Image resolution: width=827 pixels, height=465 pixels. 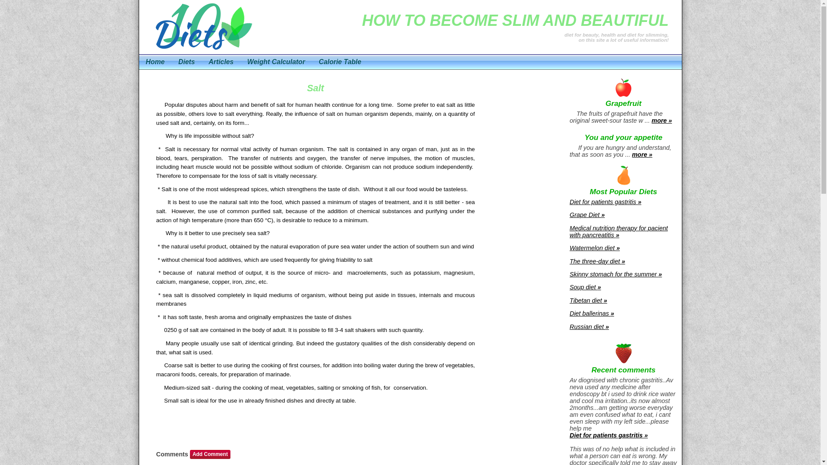 I want to click on Advertisement, so click(x=526, y=208).